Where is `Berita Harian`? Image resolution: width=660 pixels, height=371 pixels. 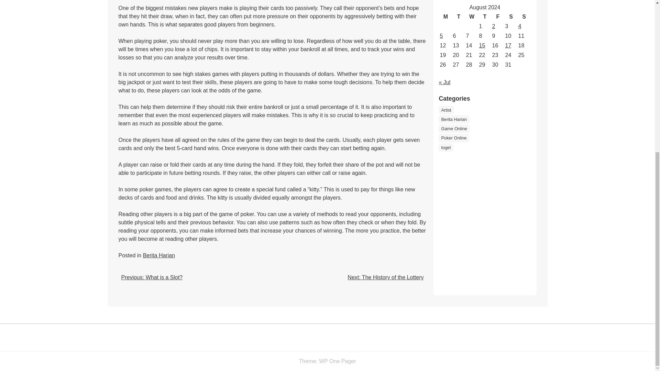 Berita Harian is located at coordinates (159, 255).